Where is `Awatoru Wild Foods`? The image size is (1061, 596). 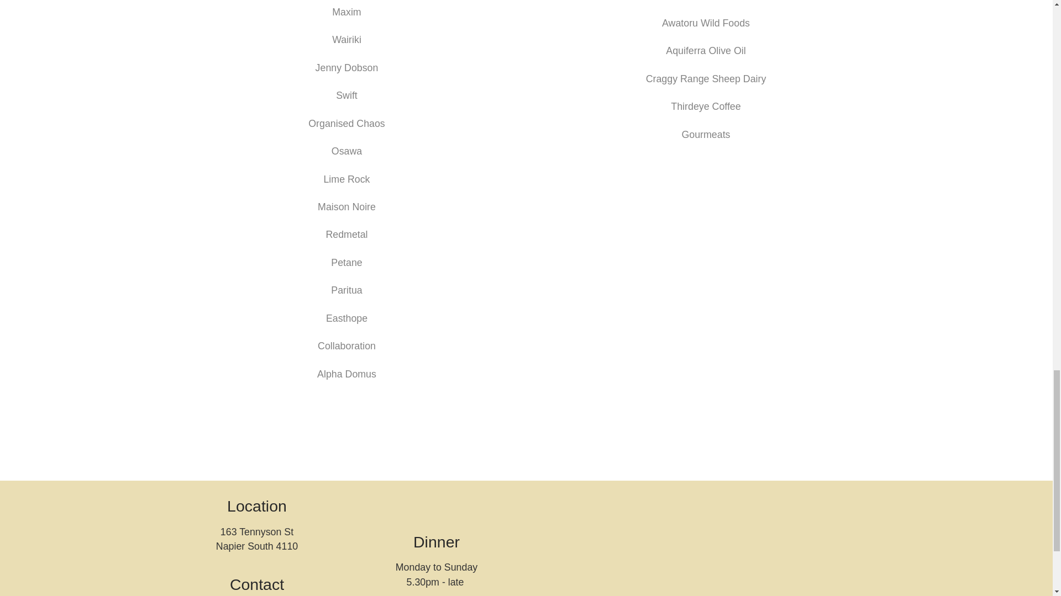
Awatoru Wild Foods is located at coordinates (706, 23).